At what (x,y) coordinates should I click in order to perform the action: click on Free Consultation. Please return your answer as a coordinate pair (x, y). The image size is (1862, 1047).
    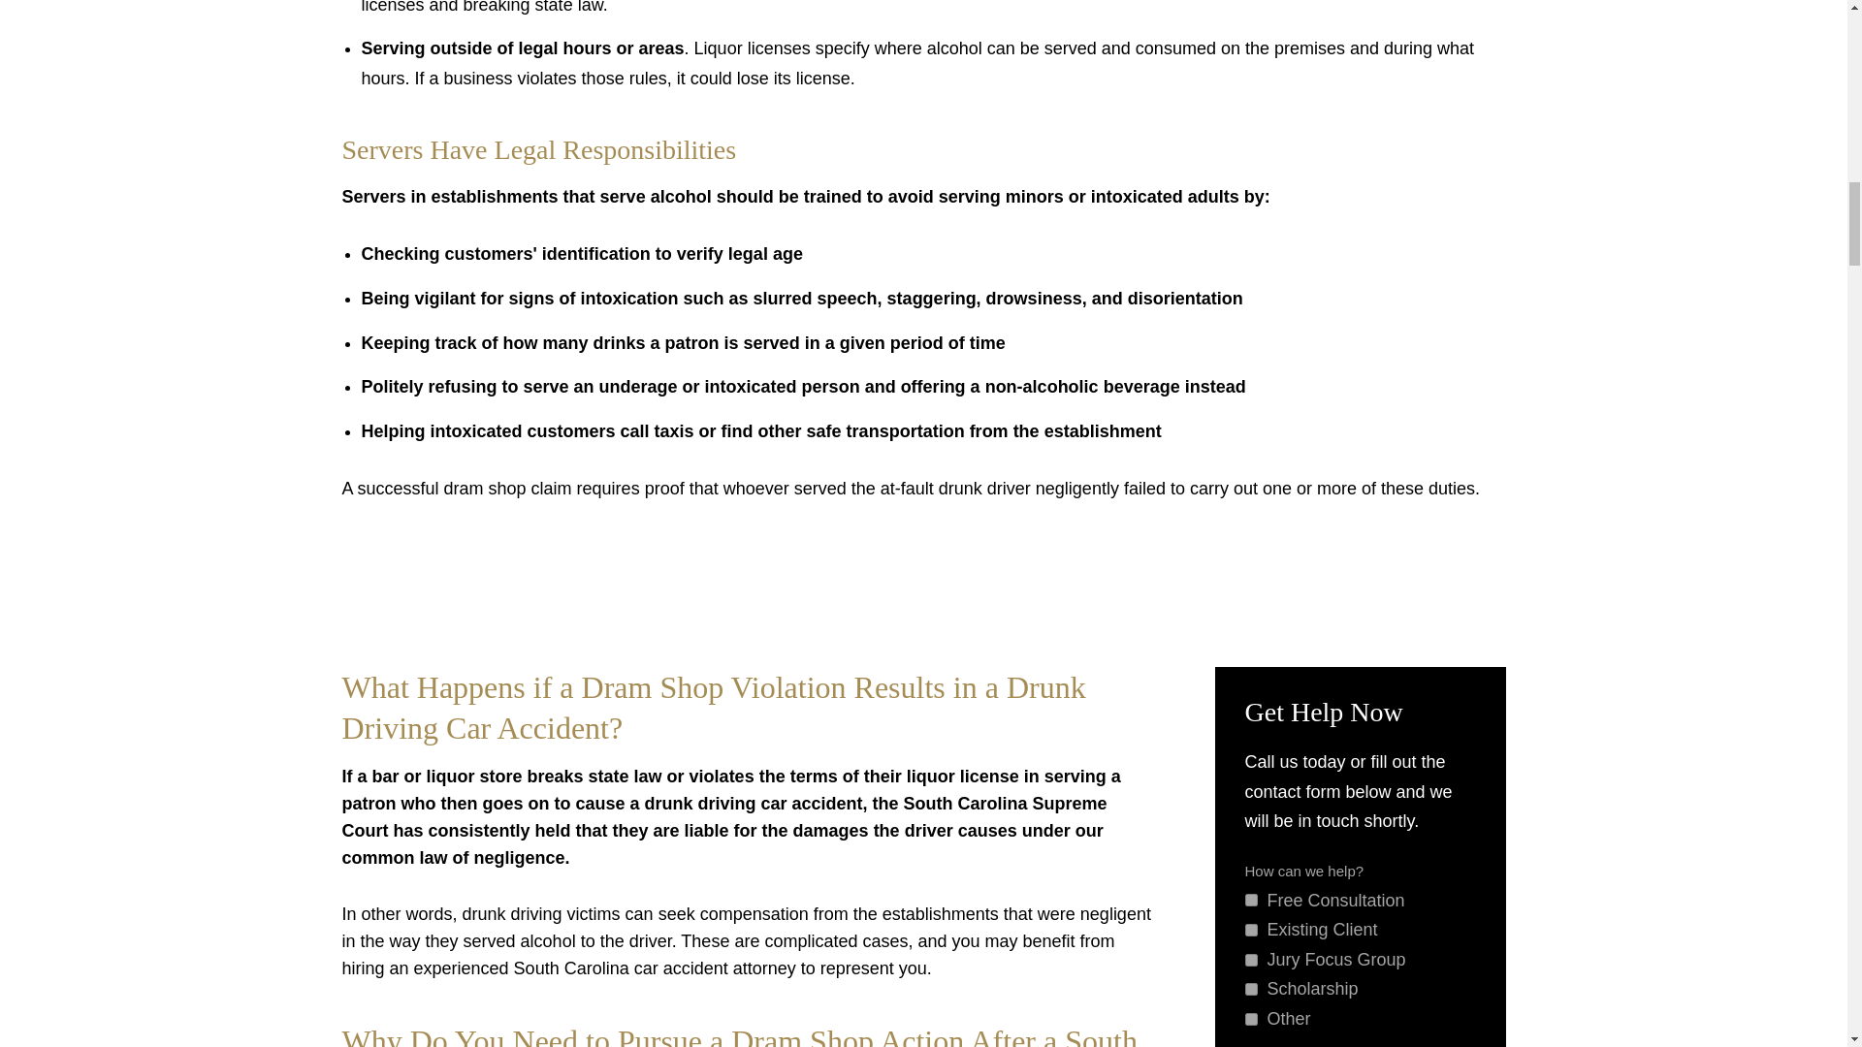
    Looking at the image, I should click on (1251, 900).